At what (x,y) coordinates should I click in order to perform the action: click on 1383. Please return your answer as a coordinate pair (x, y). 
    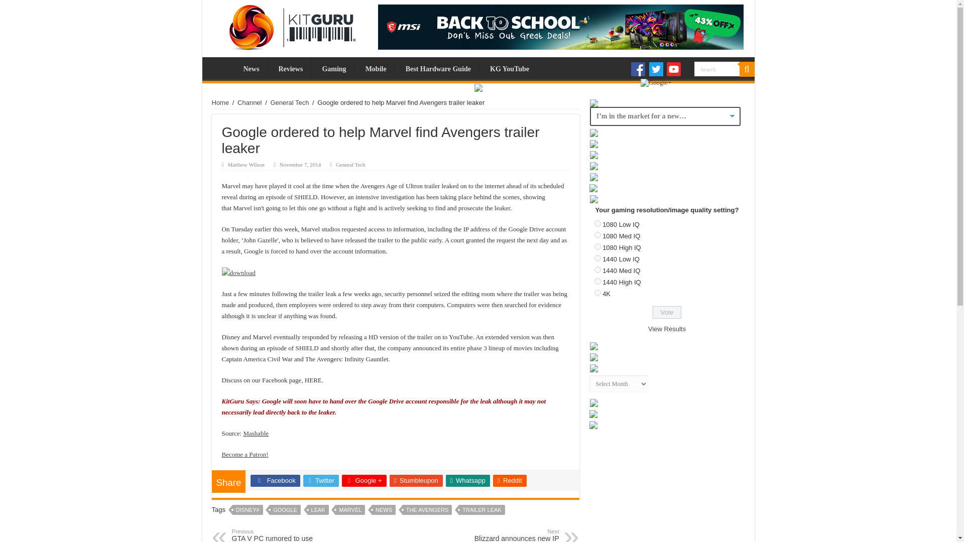
    Looking at the image, I should click on (597, 270).